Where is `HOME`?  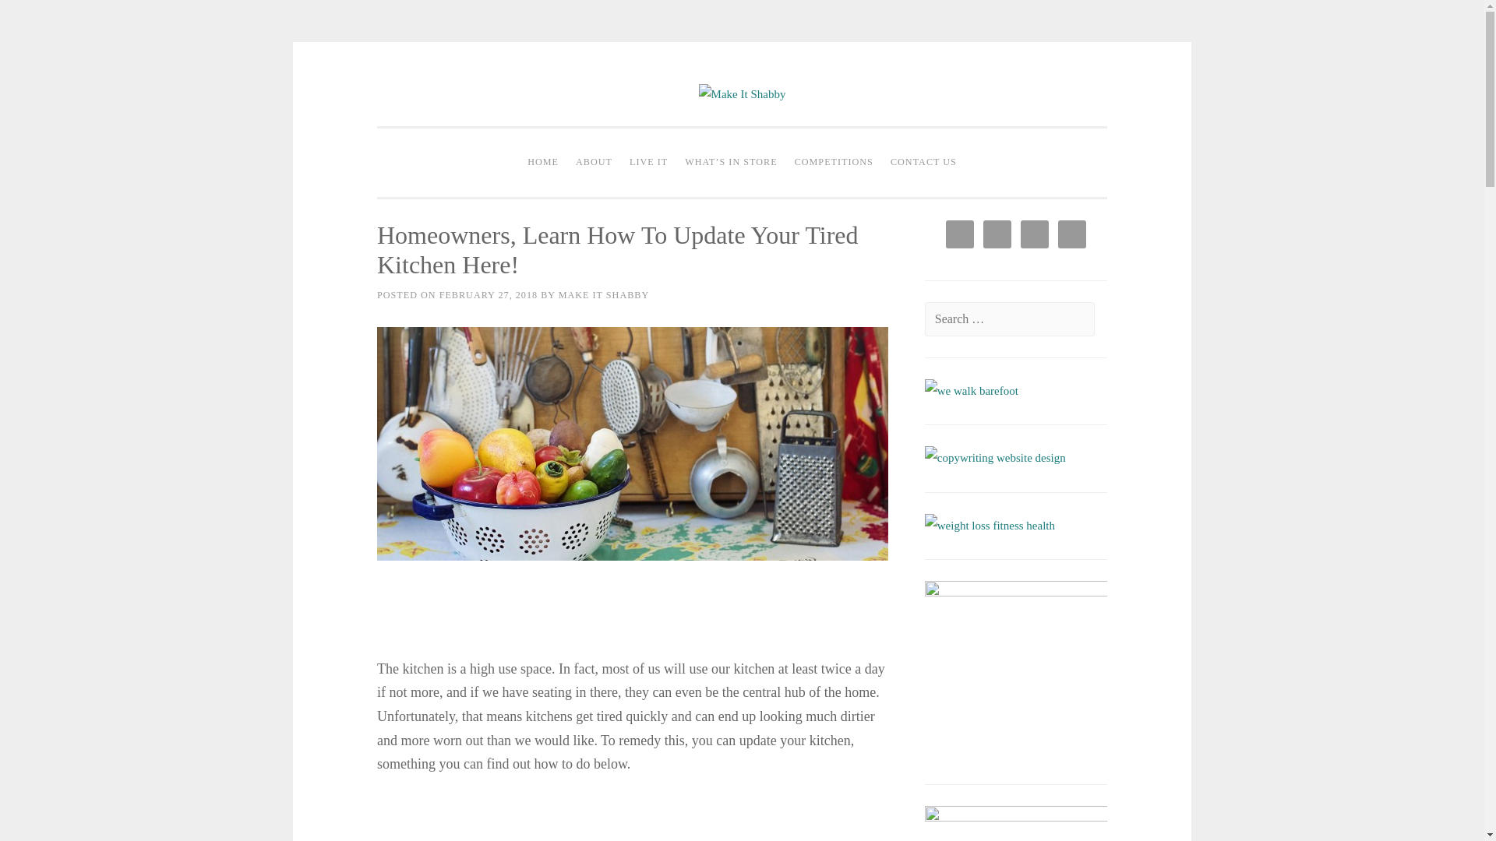 HOME is located at coordinates (542, 162).